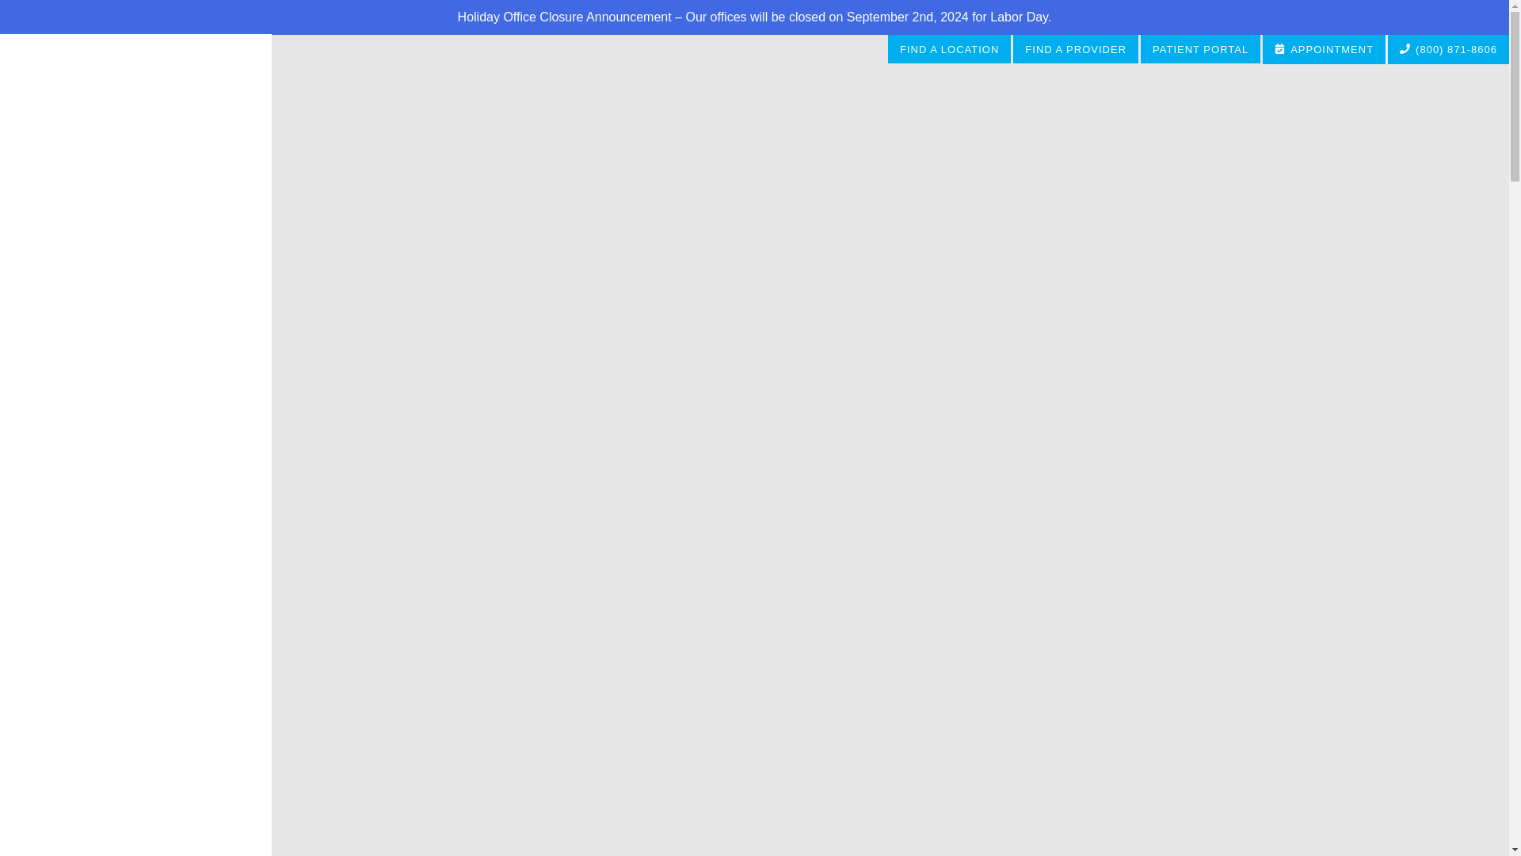 This screenshot has height=856, width=1521. I want to click on FIND A LOCATION, so click(951, 49).